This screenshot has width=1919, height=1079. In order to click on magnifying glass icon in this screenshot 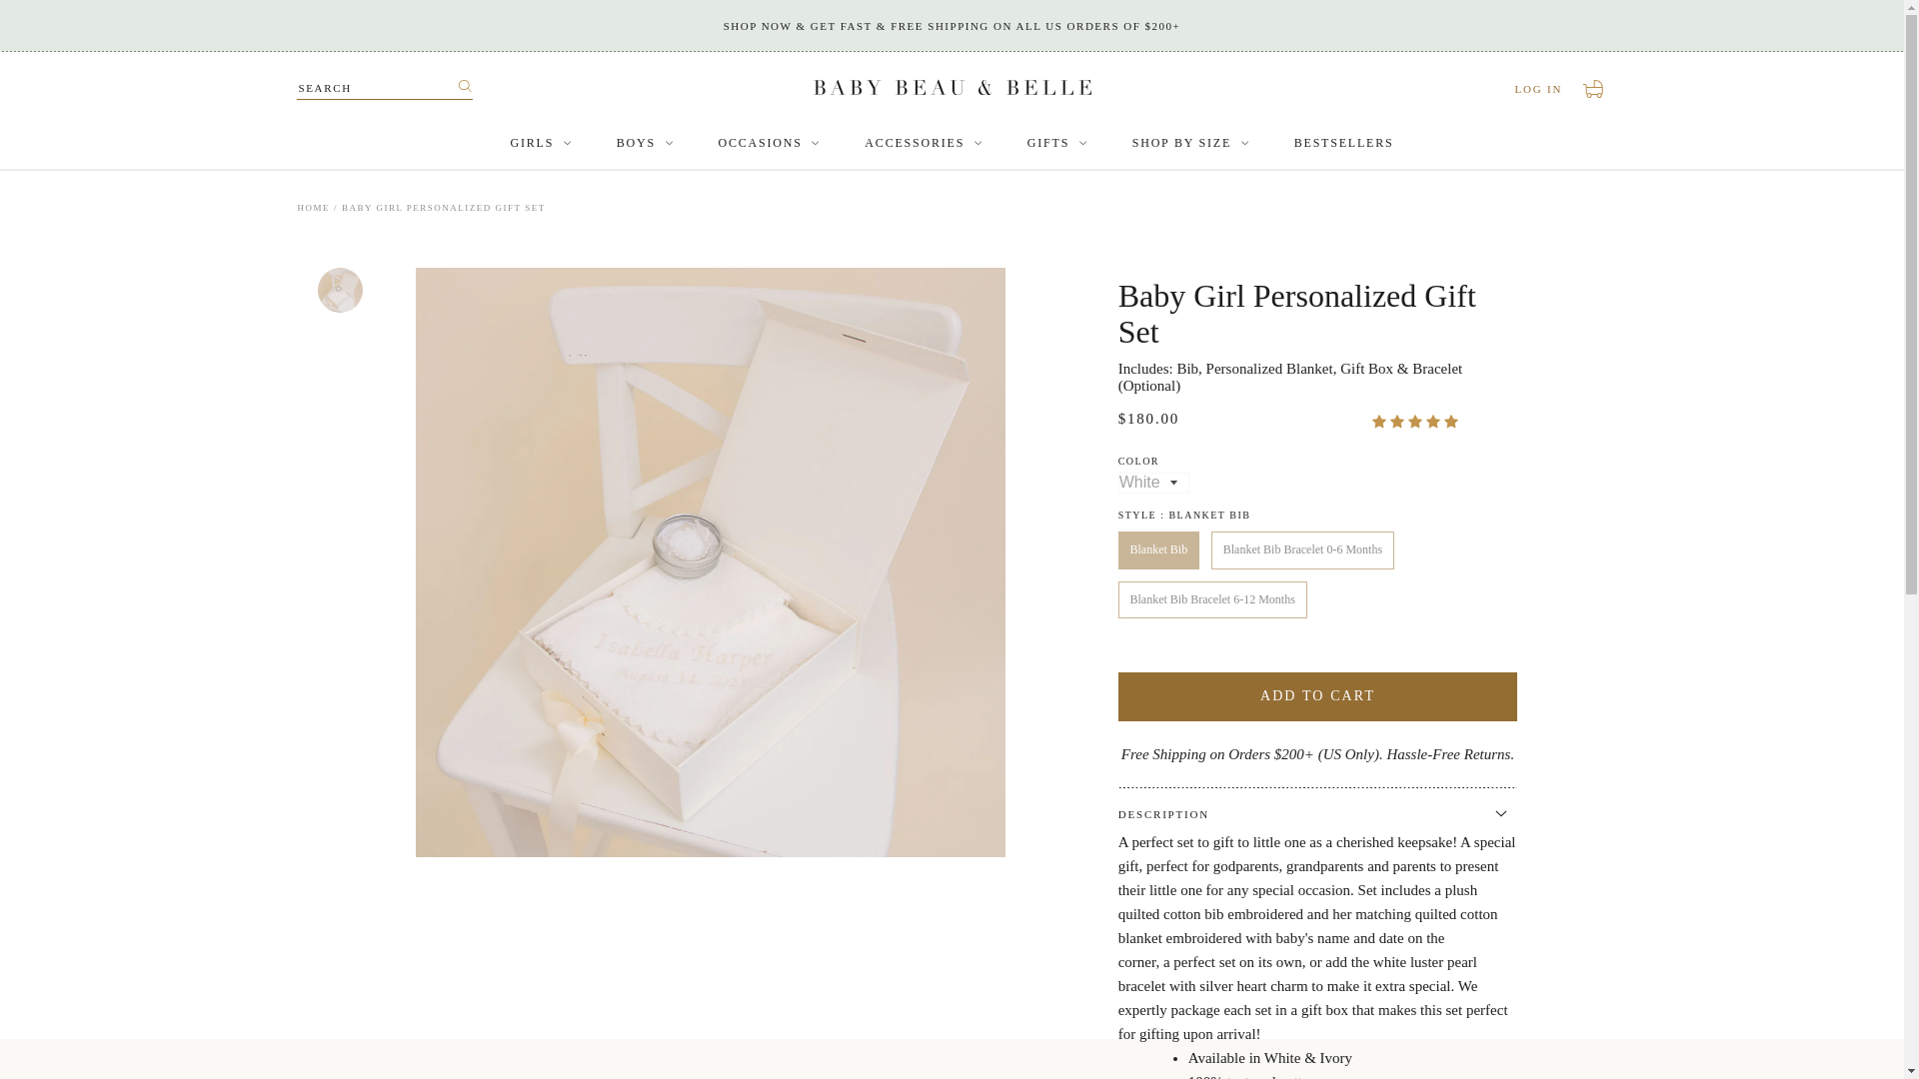, I will do `click(1594, 88)`.